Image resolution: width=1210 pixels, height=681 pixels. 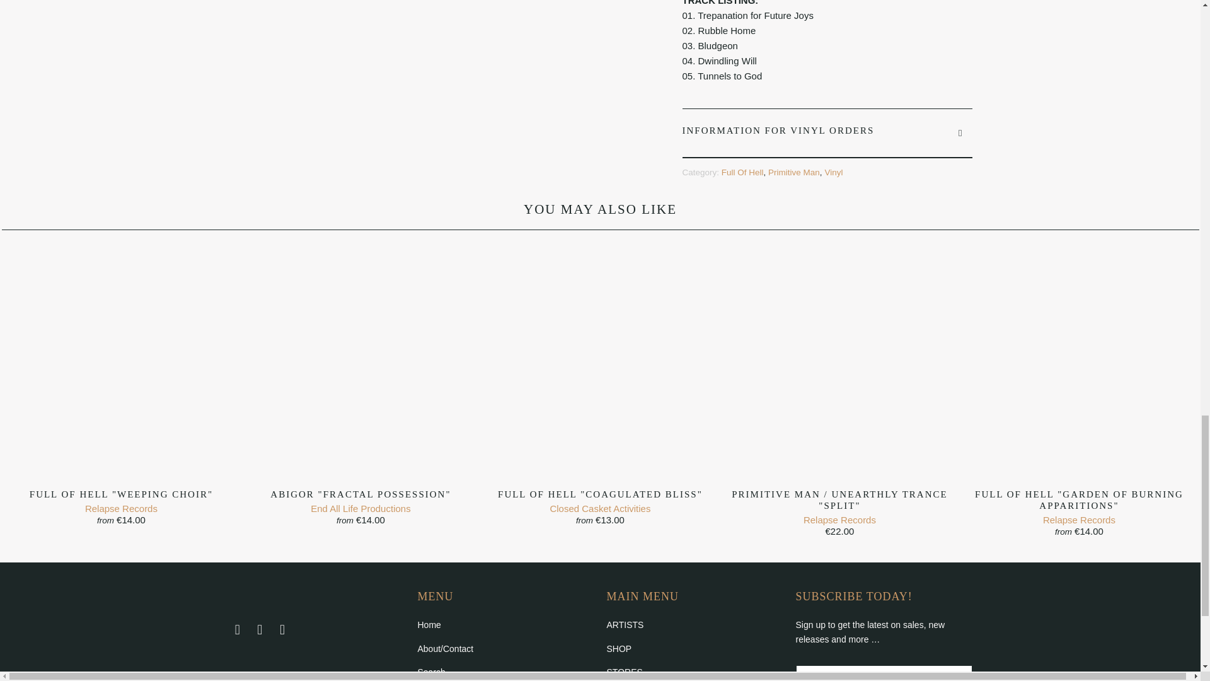 I want to click on Deathwish Inc Europe on Instagram, so click(x=282, y=629).